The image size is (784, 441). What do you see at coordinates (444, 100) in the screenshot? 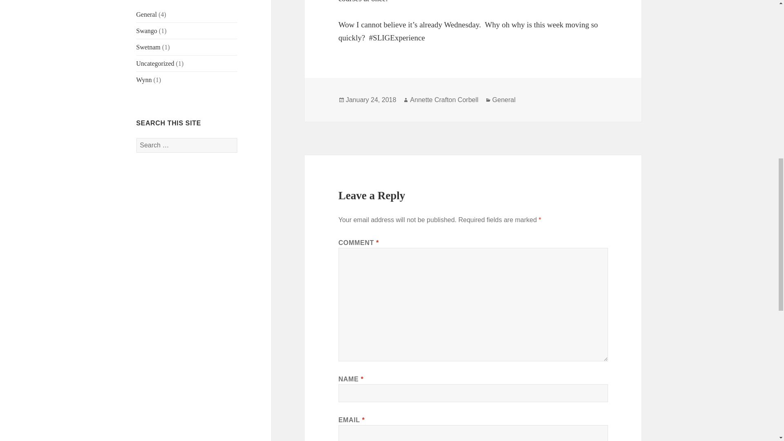
I see `Annette Crafton Corbell` at bounding box center [444, 100].